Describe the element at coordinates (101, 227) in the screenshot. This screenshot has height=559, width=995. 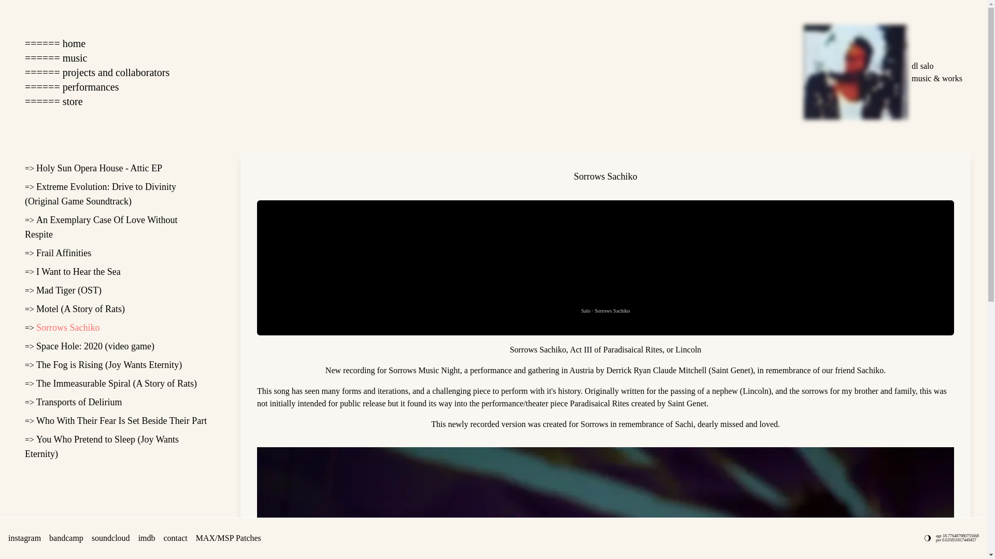
I see `An Exemplary Case Of Love Without Respite` at that location.